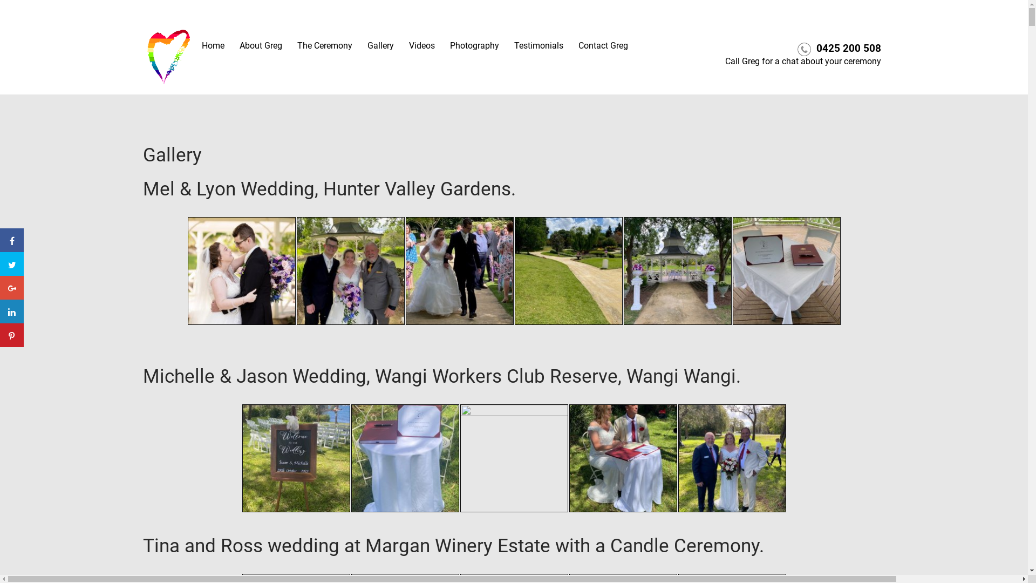  Describe the element at coordinates (422, 45) in the screenshot. I see `Videos` at that location.